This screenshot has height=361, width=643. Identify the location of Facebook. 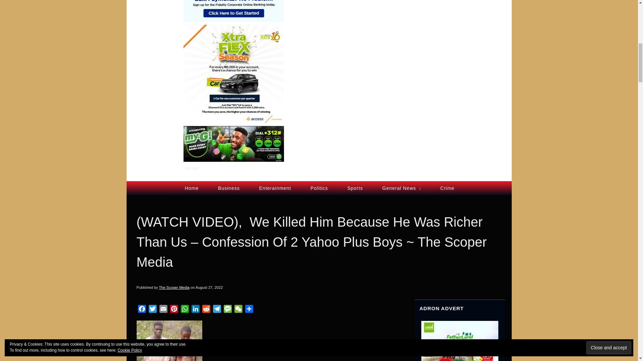
(142, 310).